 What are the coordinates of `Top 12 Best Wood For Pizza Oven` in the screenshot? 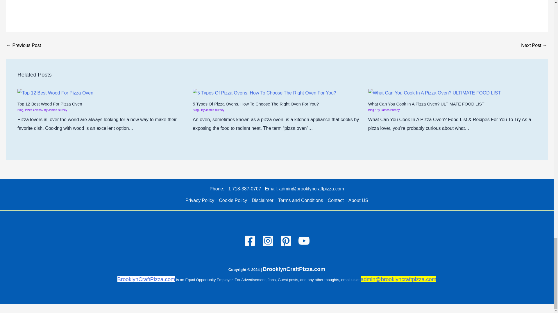 It's located at (55, 93).